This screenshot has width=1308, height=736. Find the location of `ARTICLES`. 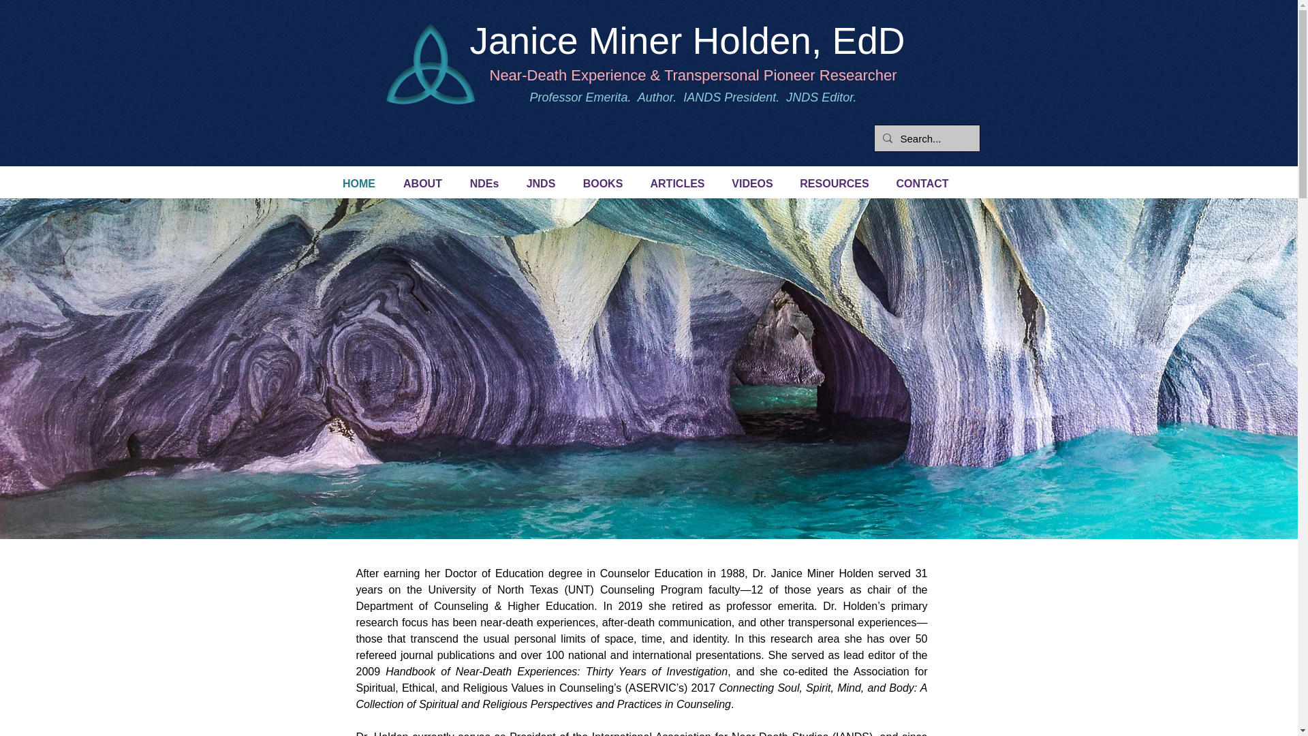

ARTICLES is located at coordinates (677, 184).